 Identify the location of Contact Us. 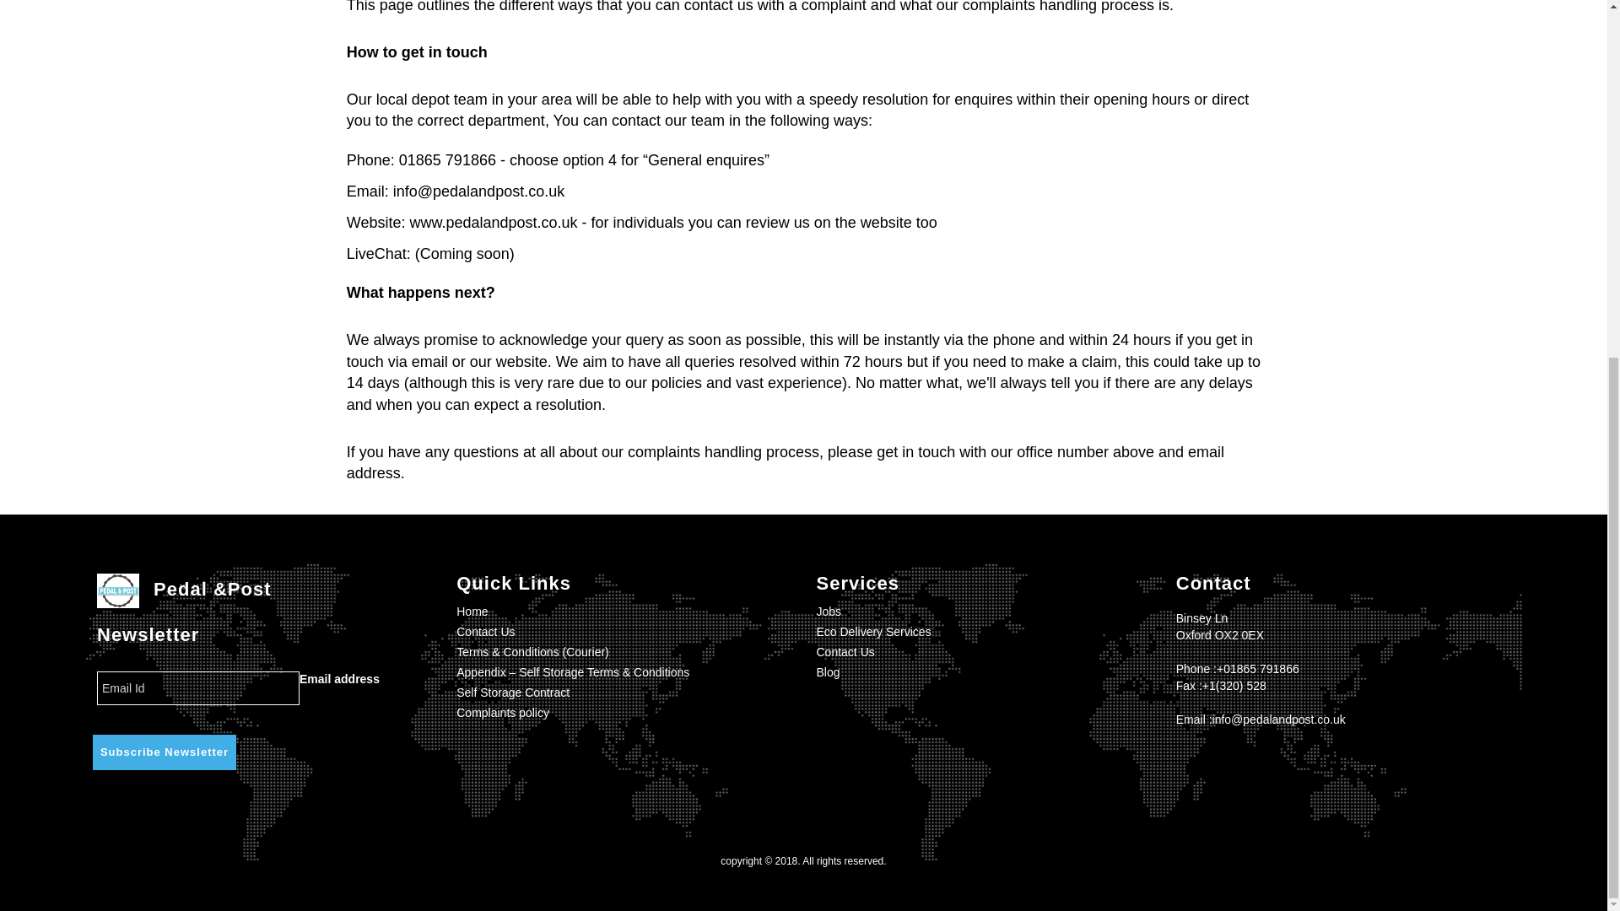
(486, 631).